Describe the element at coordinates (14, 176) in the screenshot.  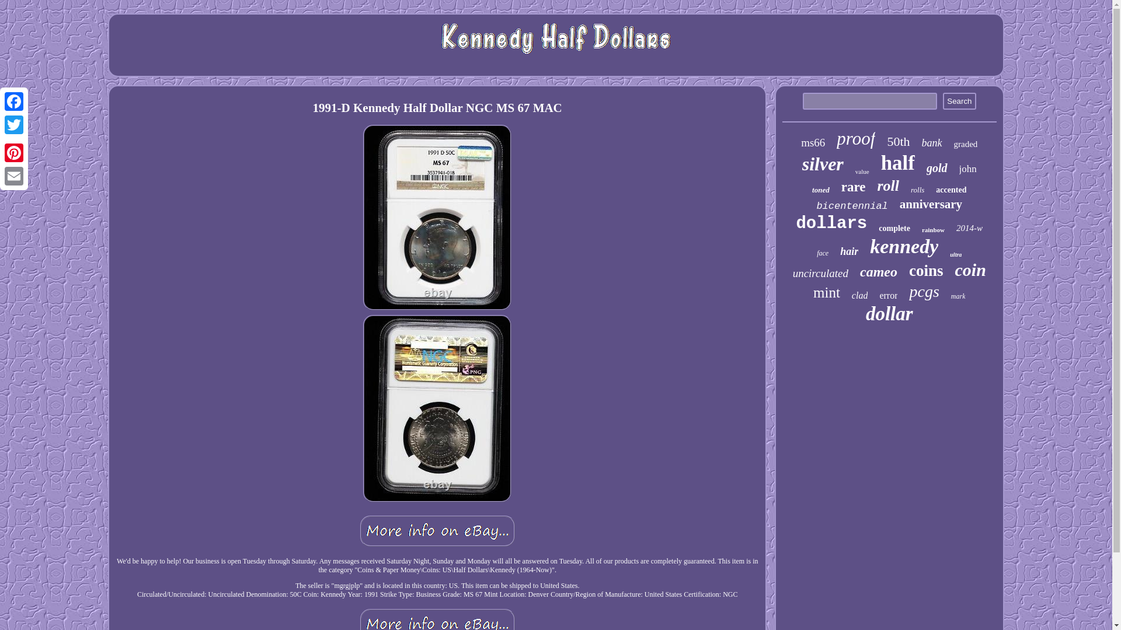
I see `Email` at that location.